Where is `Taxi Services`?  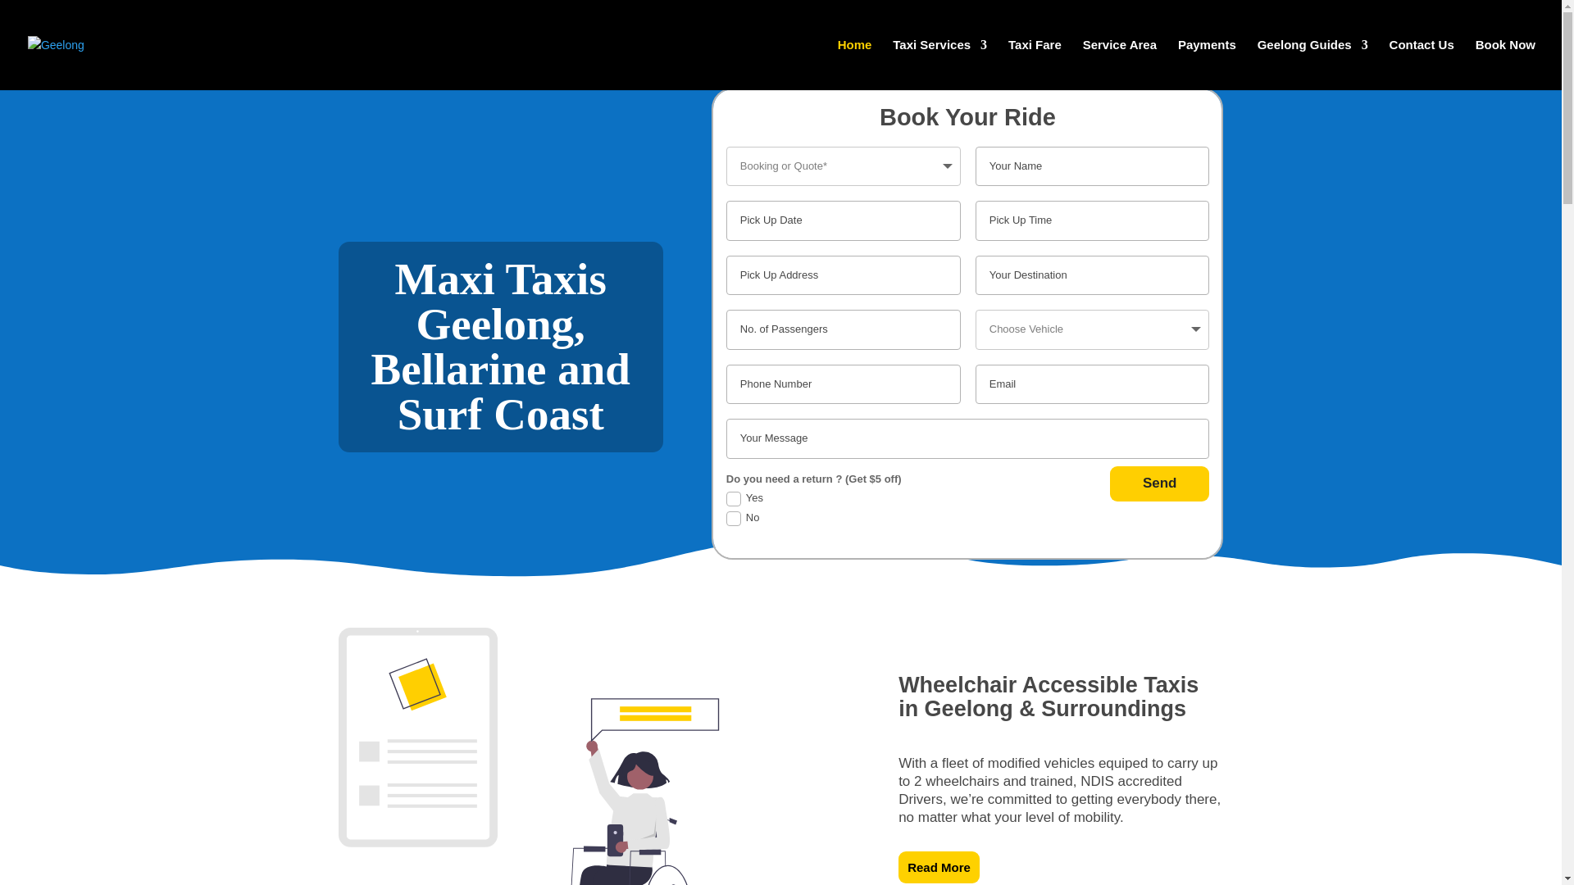
Taxi Services is located at coordinates (939, 64).